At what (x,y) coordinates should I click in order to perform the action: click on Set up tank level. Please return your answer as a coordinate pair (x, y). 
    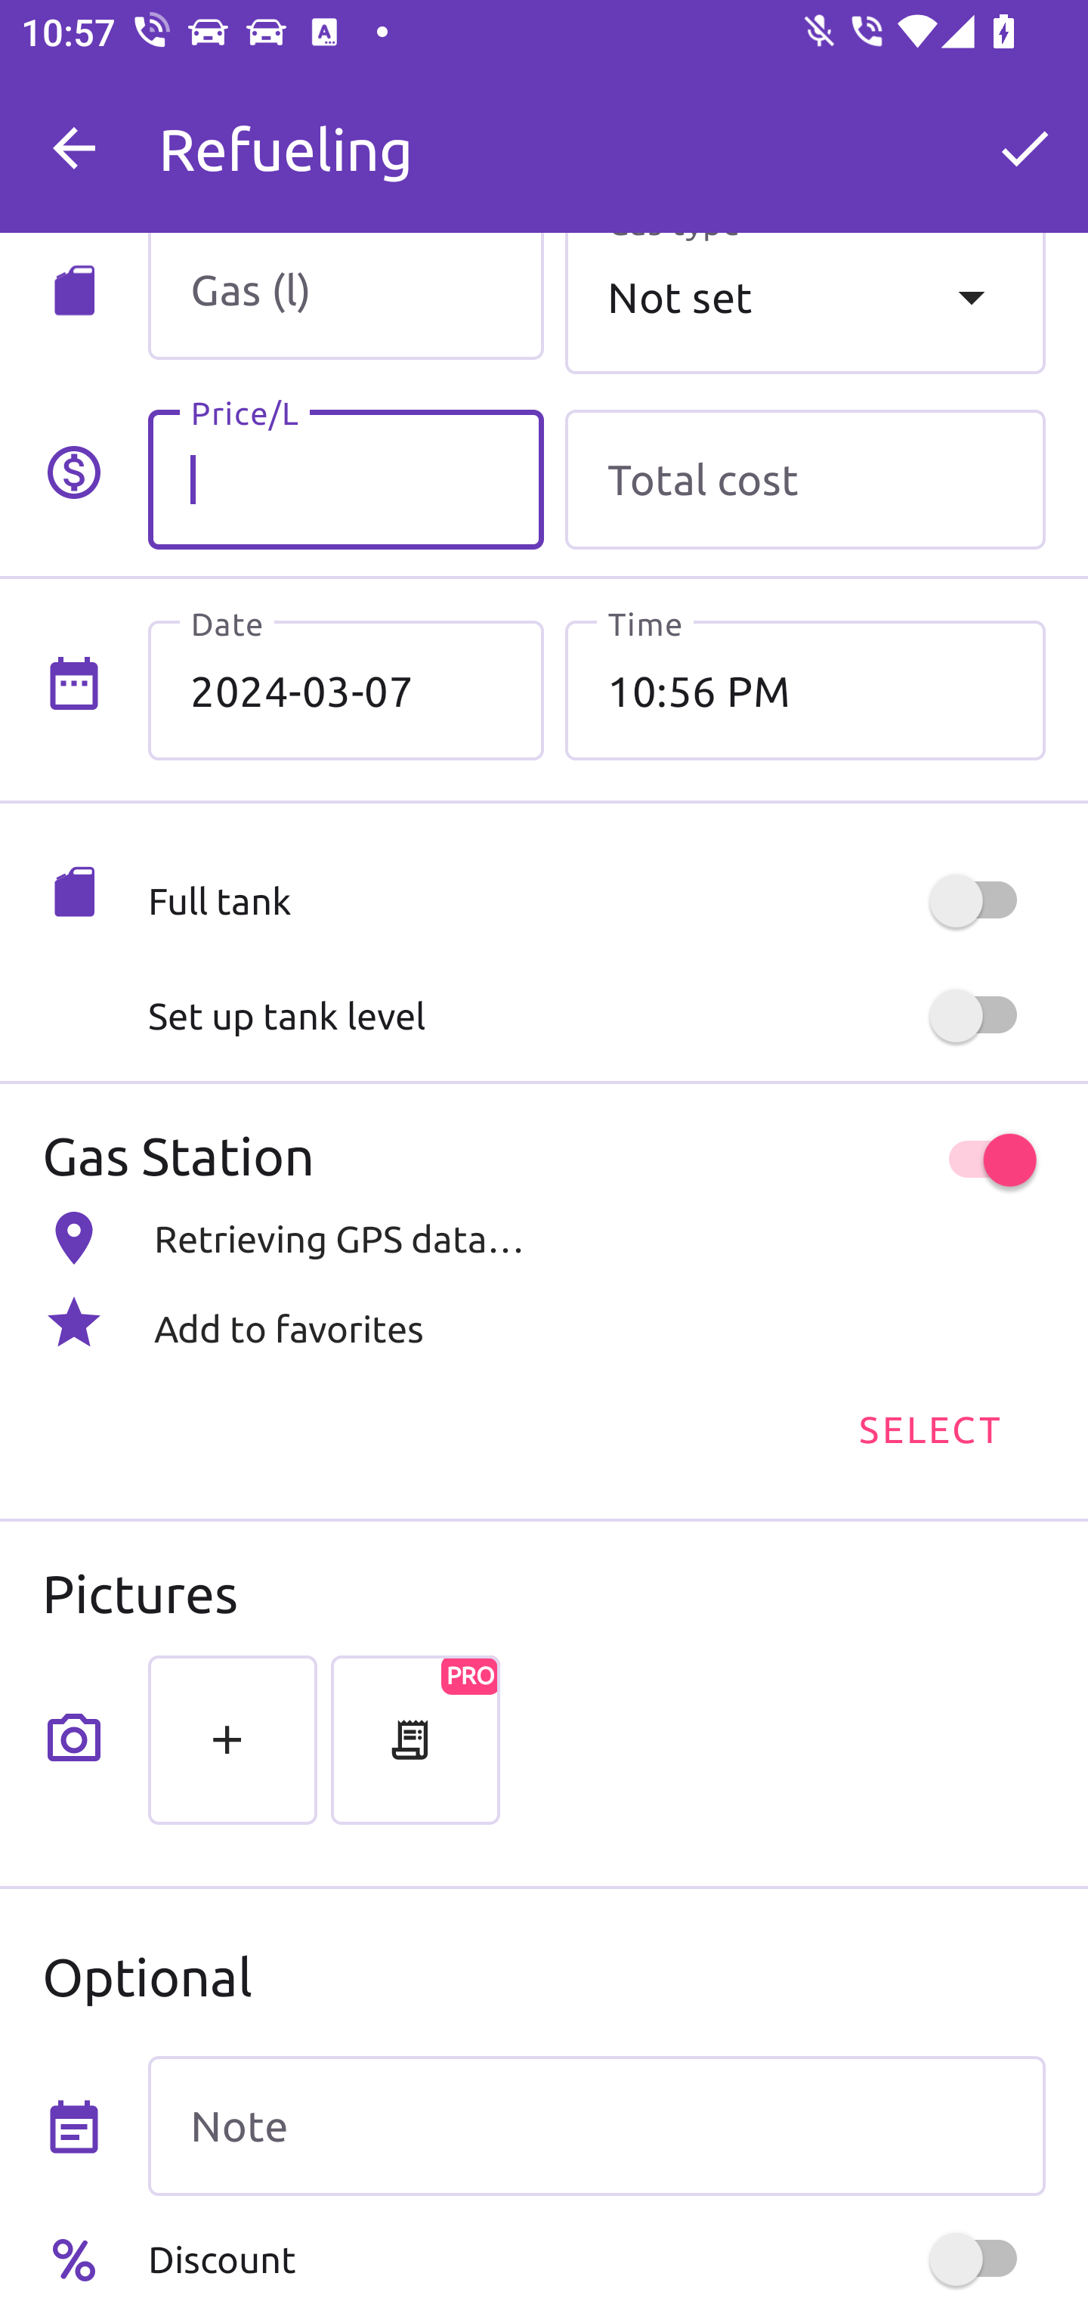
    Looking at the image, I should click on (596, 1016).